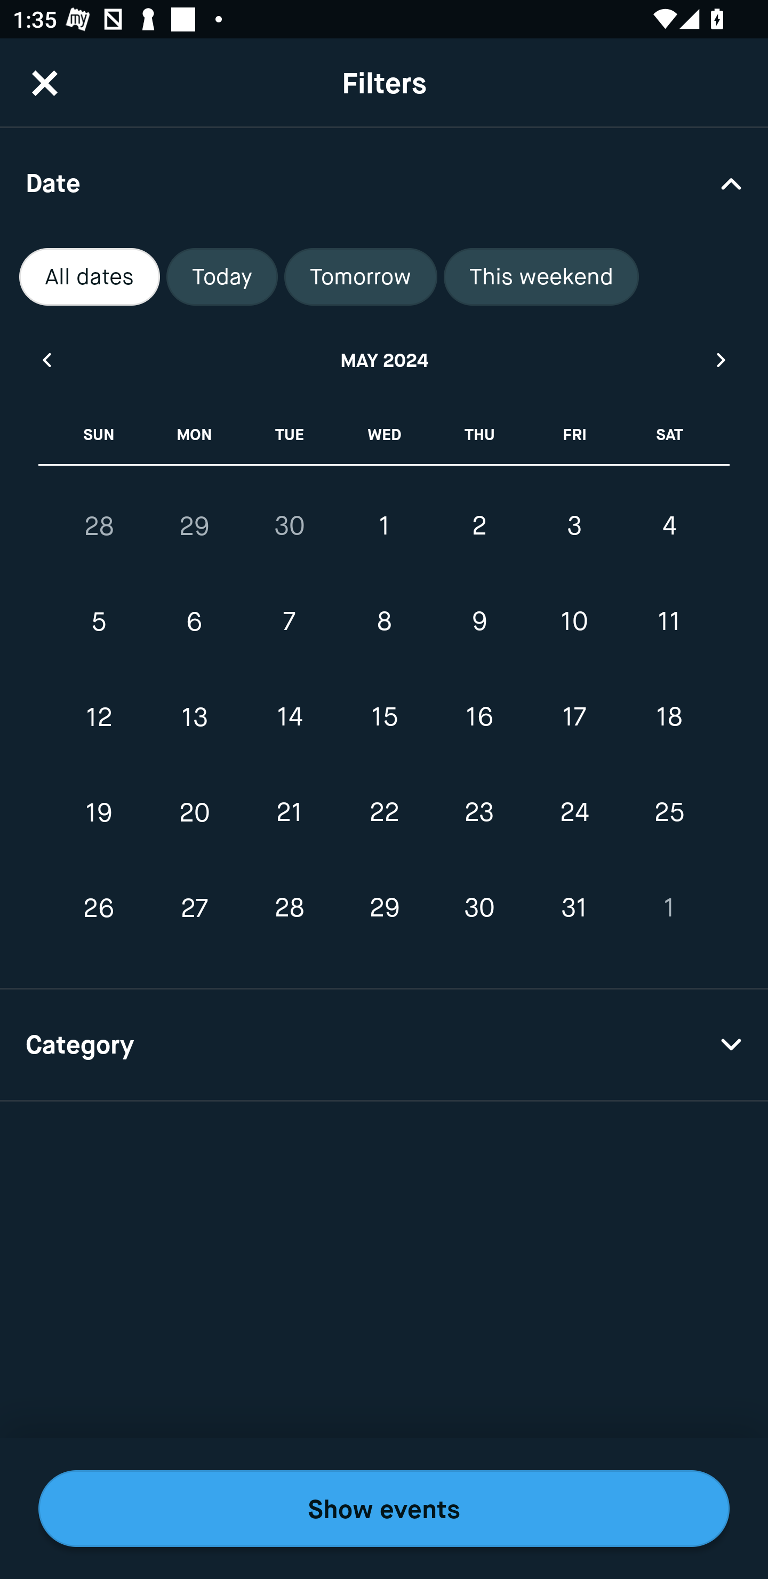  I want to click on 31, so click(574, 908).